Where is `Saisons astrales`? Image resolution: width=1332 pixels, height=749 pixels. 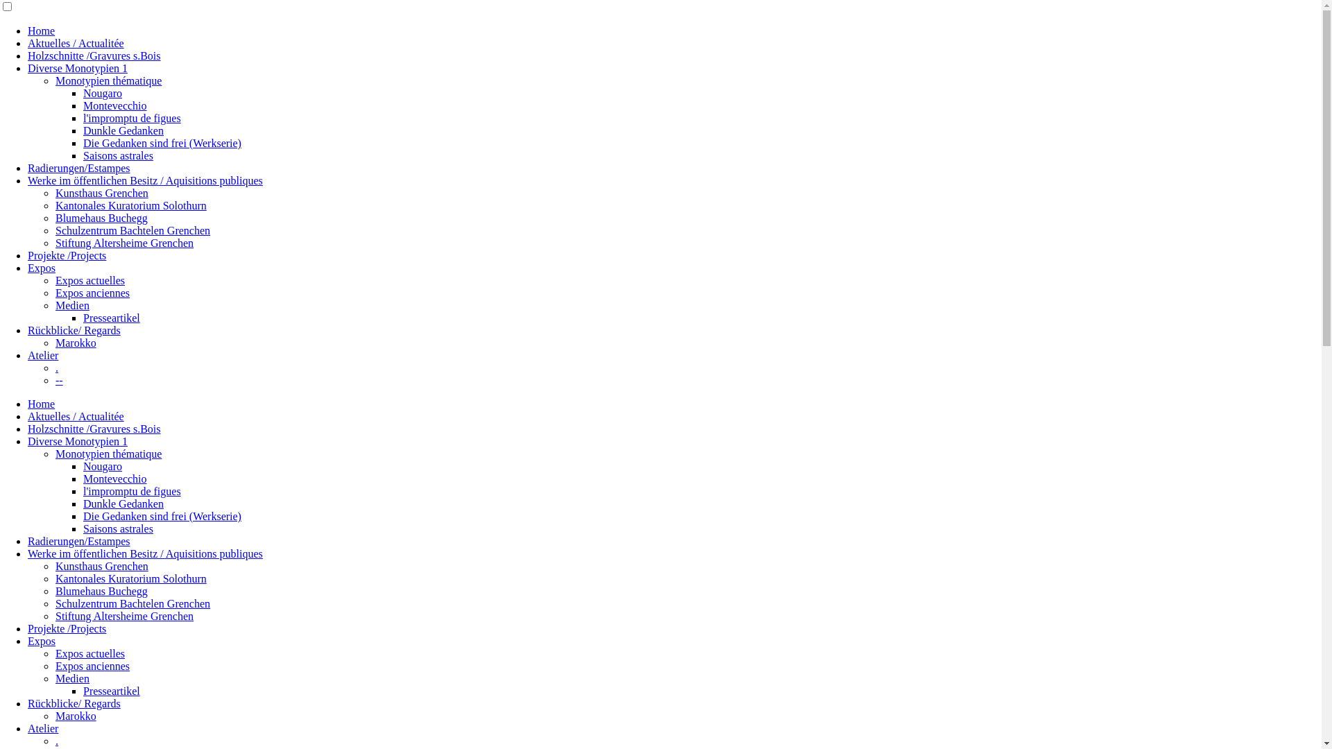
Saisons astrales is located at coordinates (118, 155).